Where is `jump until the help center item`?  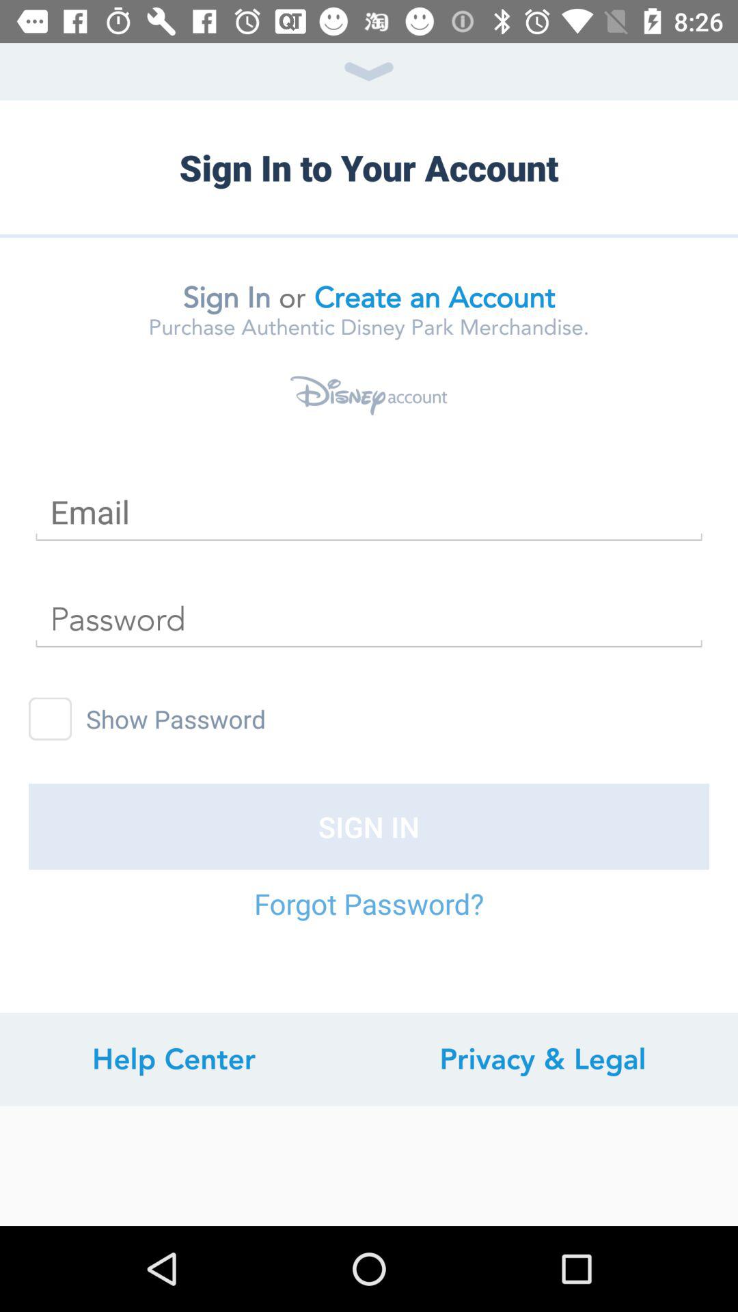
jump until the help center item is located at coordinates (174, 1059).